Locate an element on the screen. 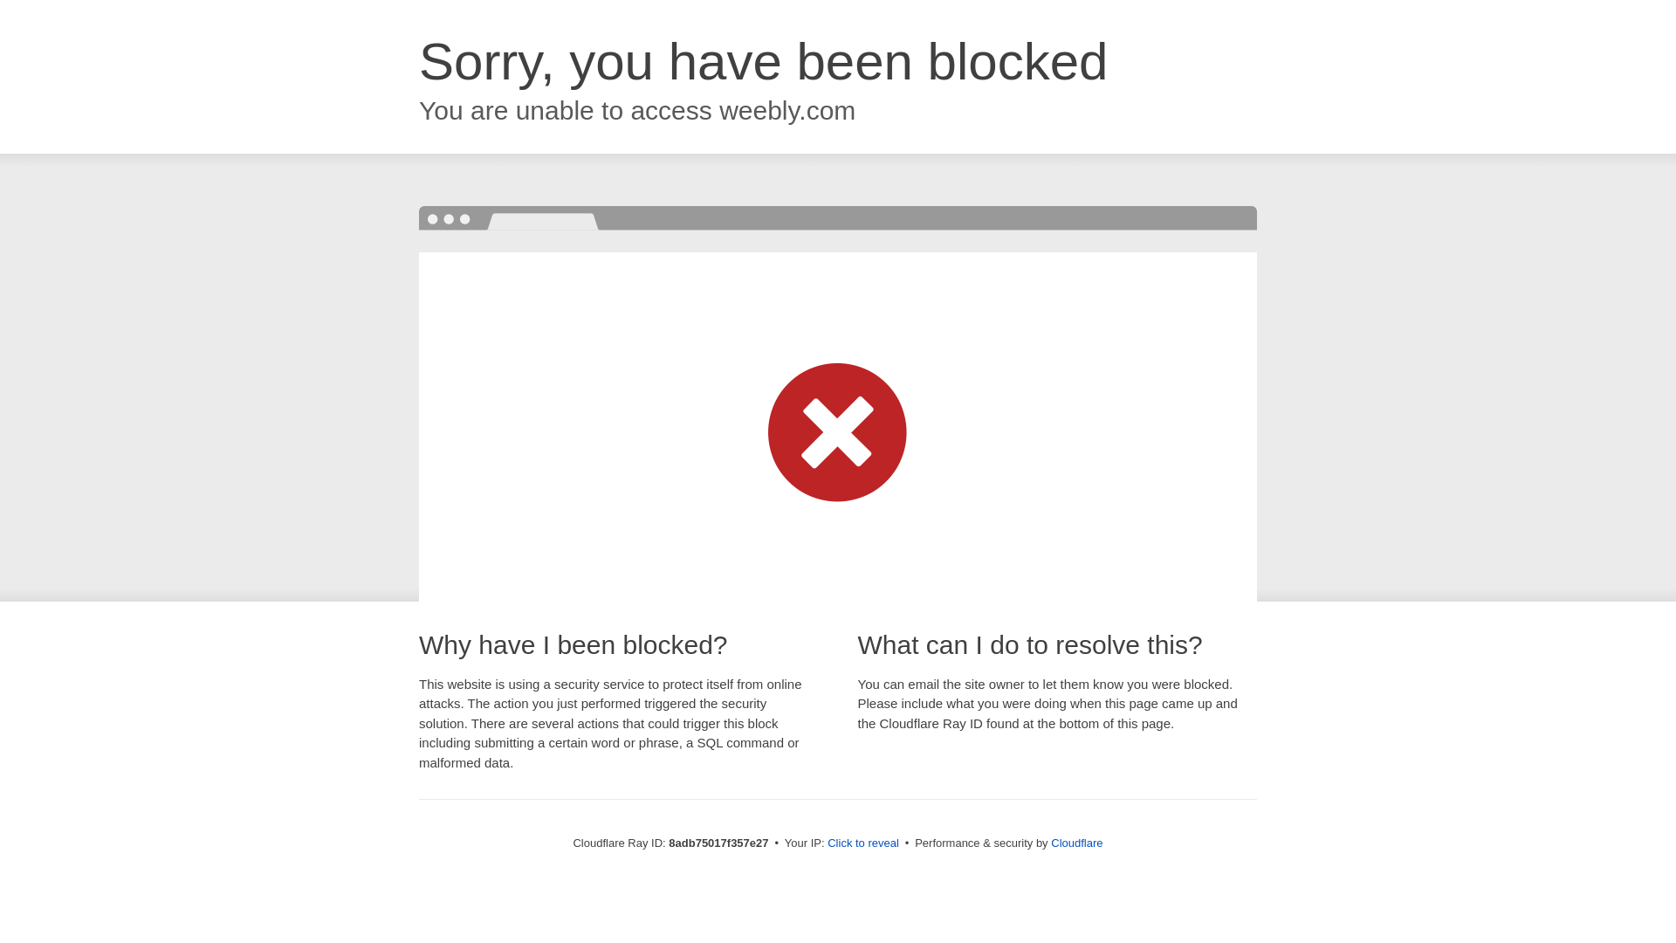  Cloudflare is located at coordinates (1076, 843).